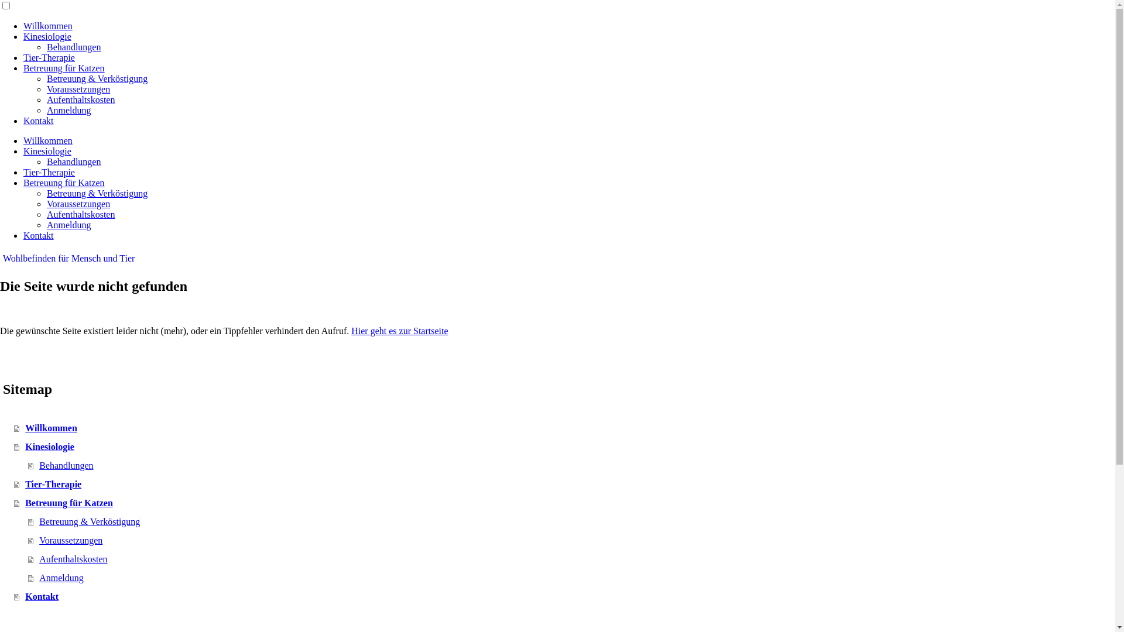  Describe the element at coordinates (78, 89) in the screenshot. I see `Voraussetzungen` at that location.